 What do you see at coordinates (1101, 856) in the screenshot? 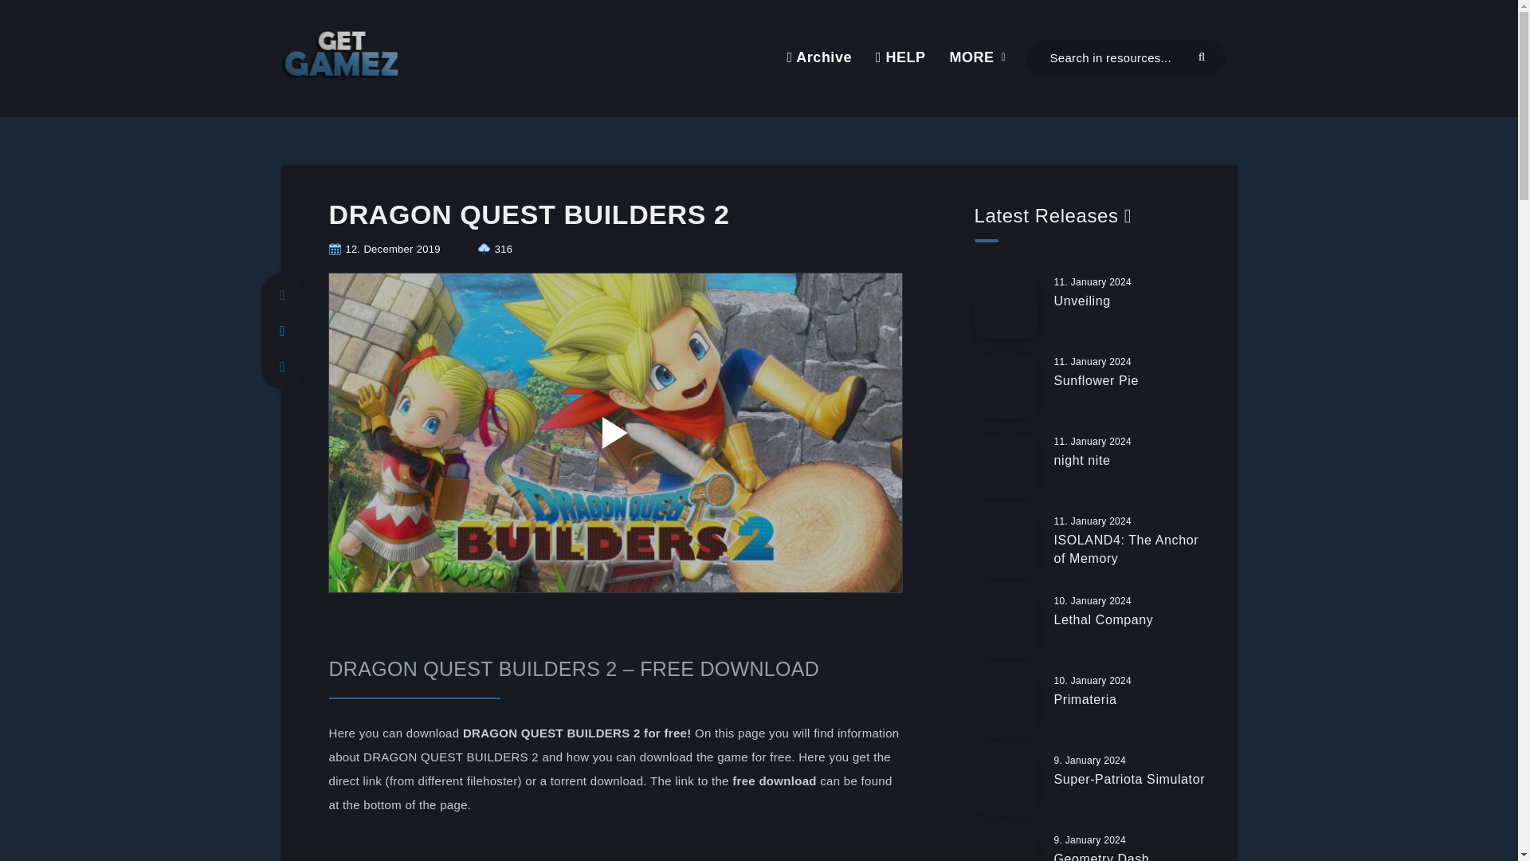
I see `Geometry Dash` at bounding box center [1101, 856].